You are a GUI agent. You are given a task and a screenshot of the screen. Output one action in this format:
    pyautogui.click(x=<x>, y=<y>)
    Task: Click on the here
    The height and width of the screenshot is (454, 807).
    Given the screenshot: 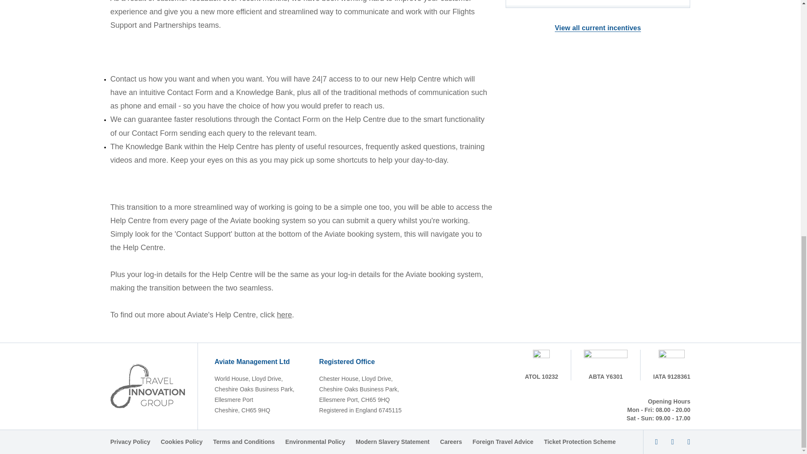 What is the action you would take?
    pyautogui.click(x=284, y=314)
    